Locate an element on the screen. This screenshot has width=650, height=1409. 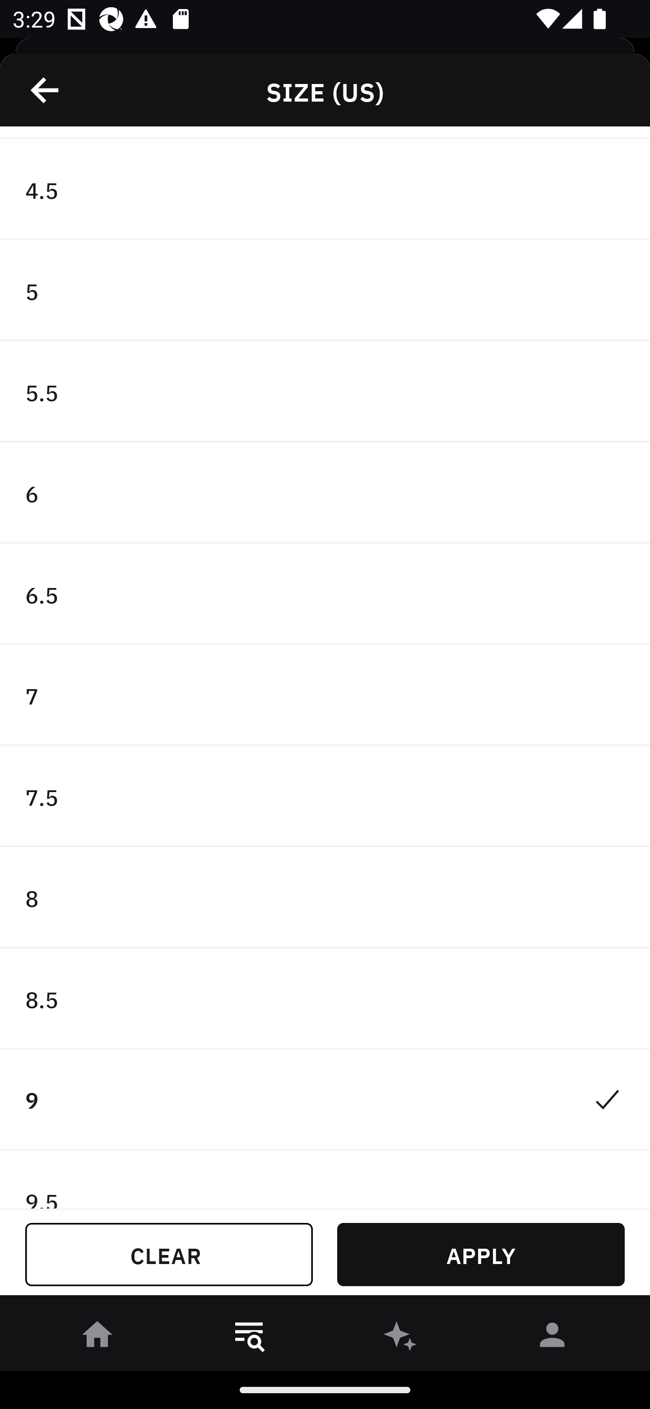
7 is located at coordinates (325, 695).